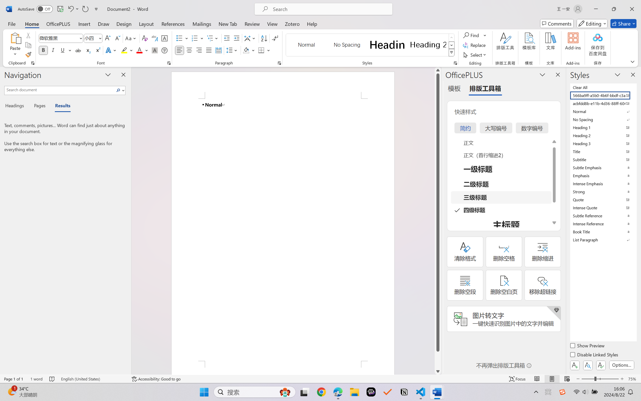 This screenshot has height=401, width=641. What do you see at coordinates (562, 392) in the screenshot?
I see `Class: Image` at bounding box center [562, 392].